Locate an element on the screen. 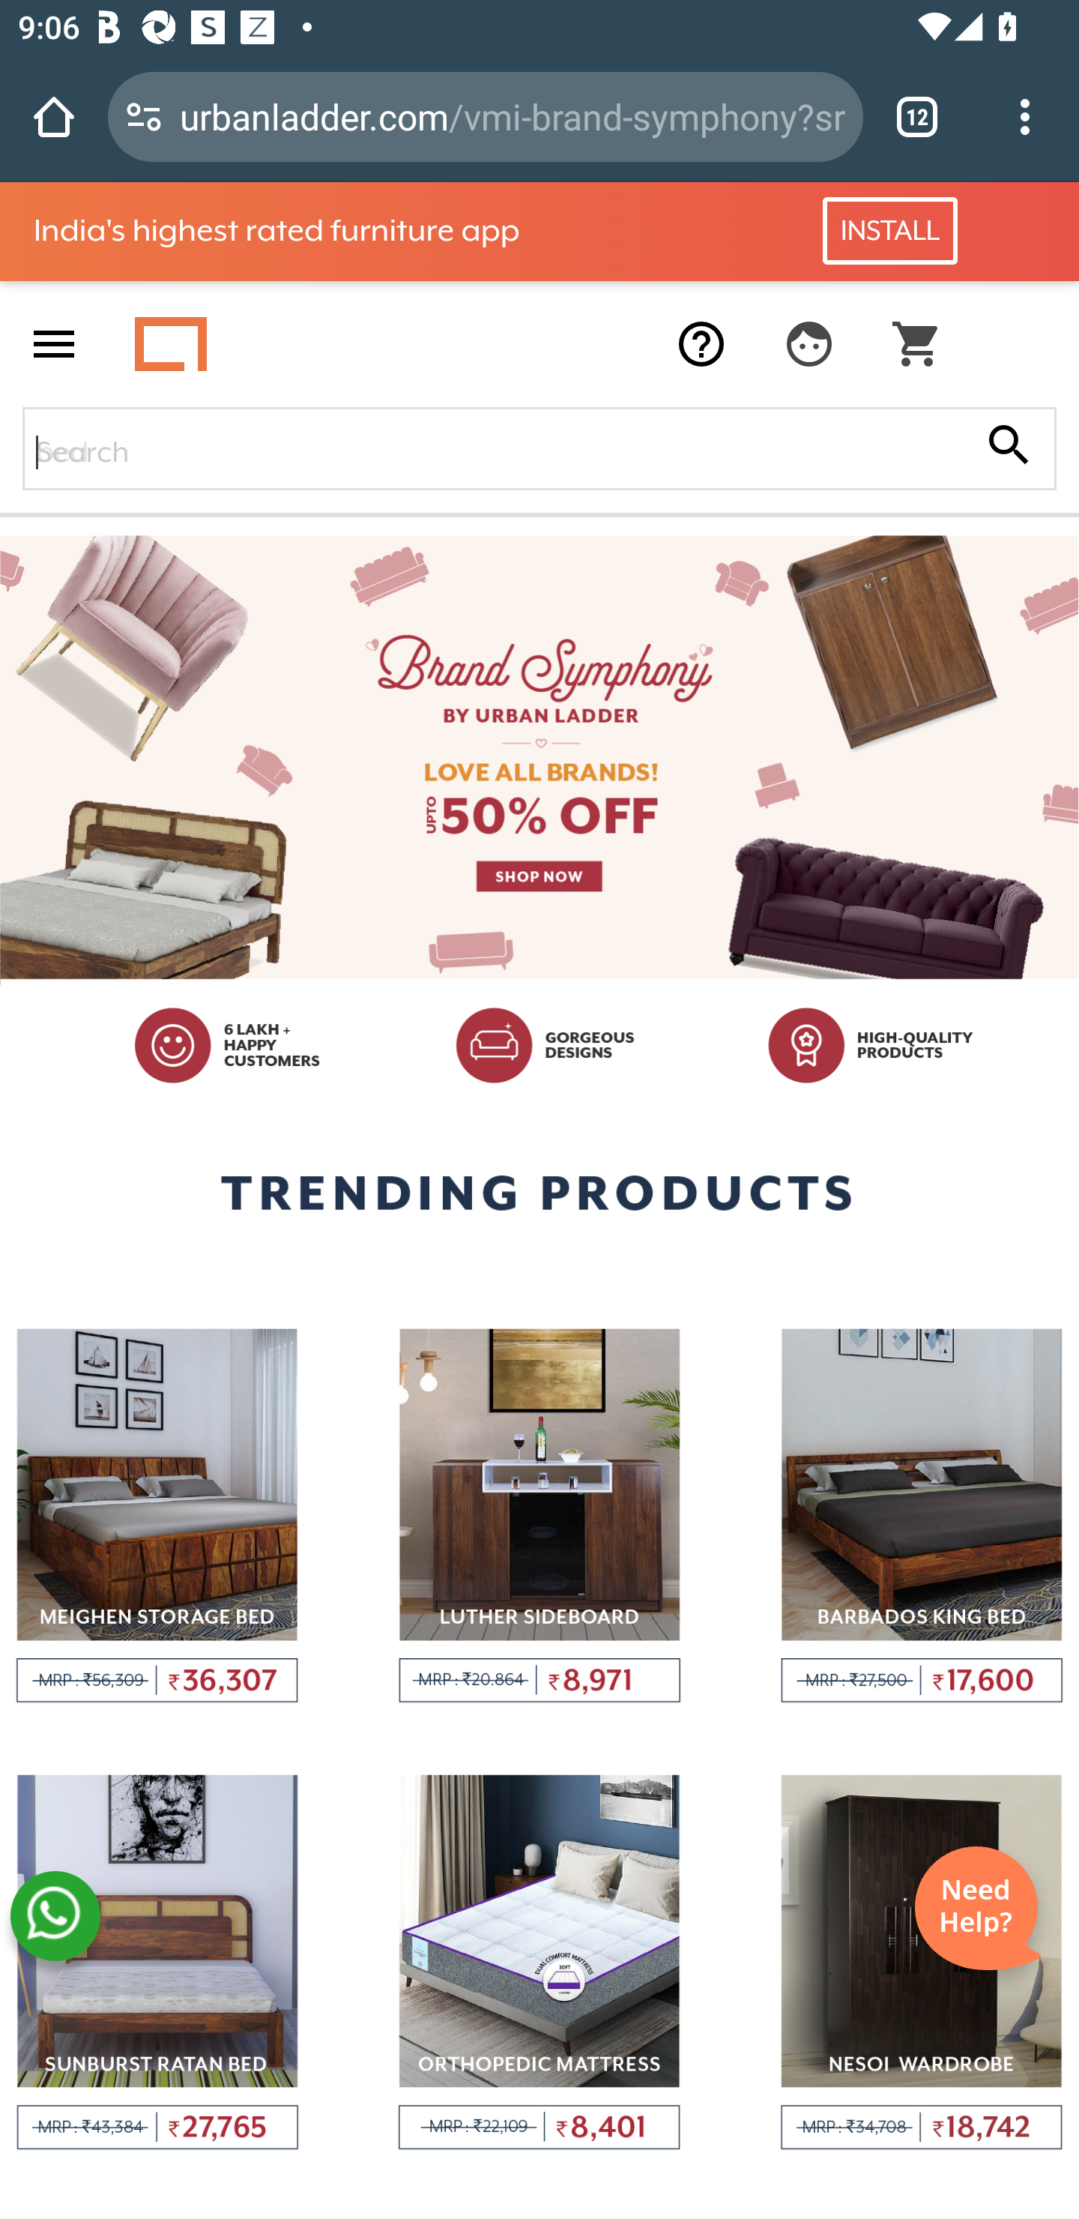 The image size is (1079, 2219). Switch or close tabs is located at coordinates (917, 116).